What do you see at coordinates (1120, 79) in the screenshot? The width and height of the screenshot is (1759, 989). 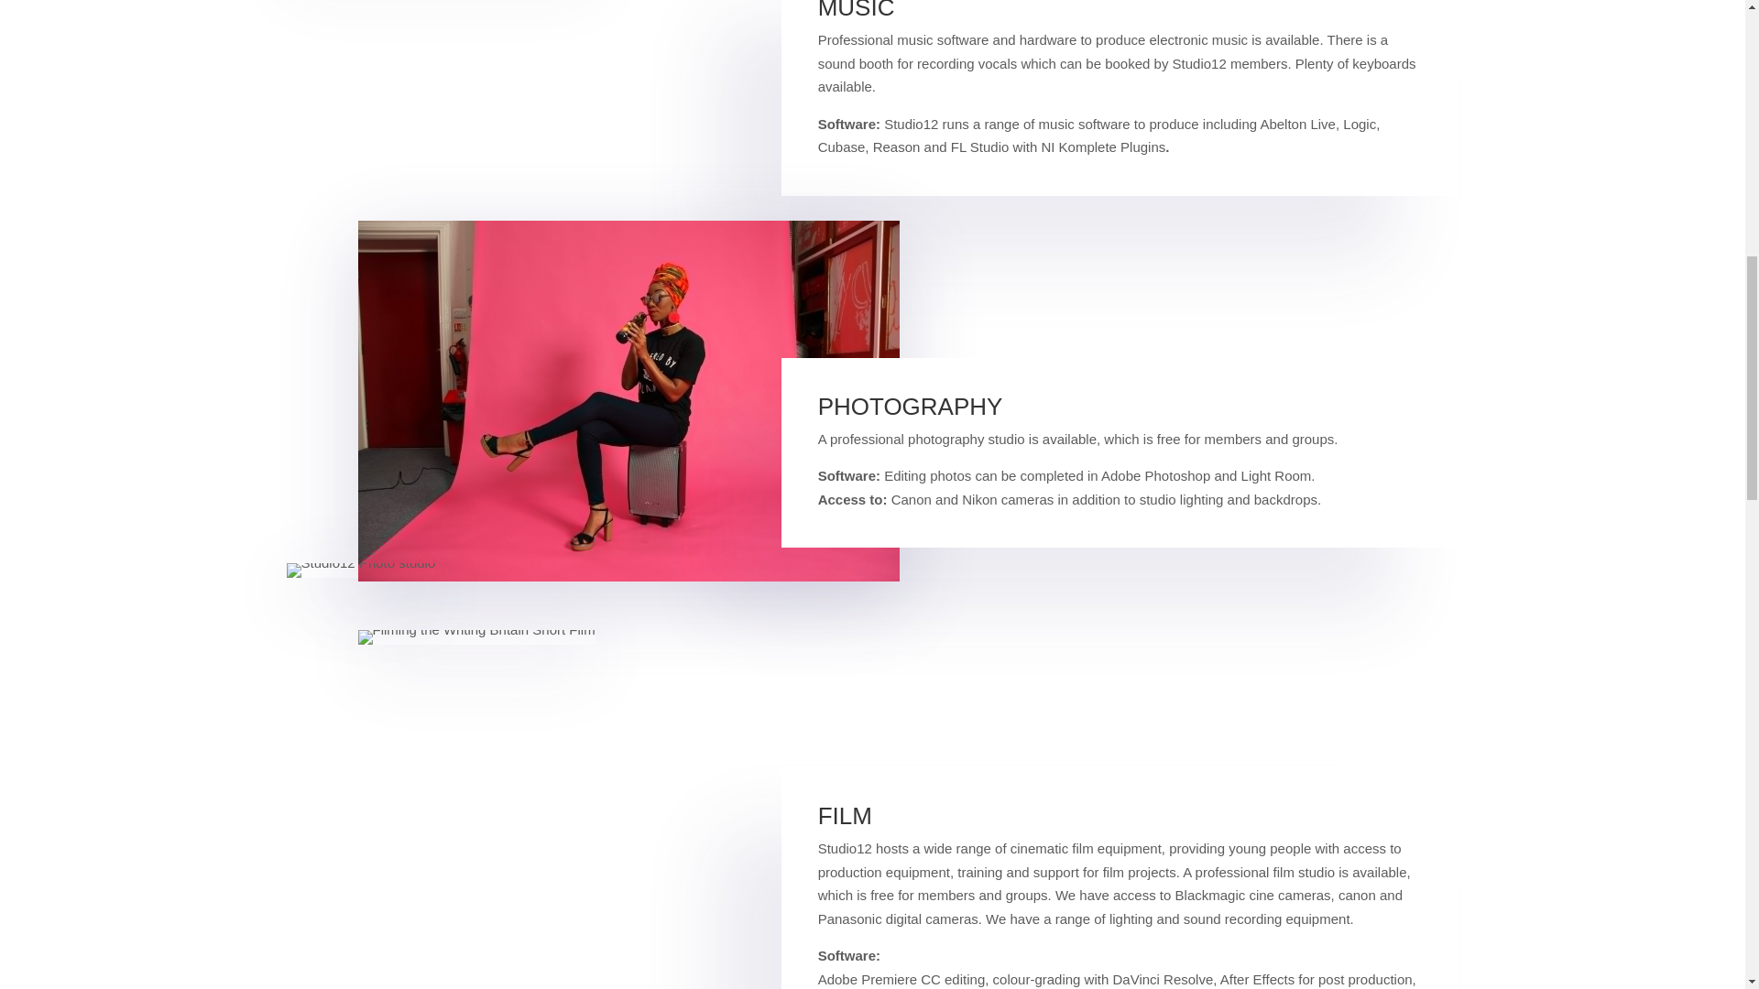 I see `Page 4` at bounding box center [1120, 79].